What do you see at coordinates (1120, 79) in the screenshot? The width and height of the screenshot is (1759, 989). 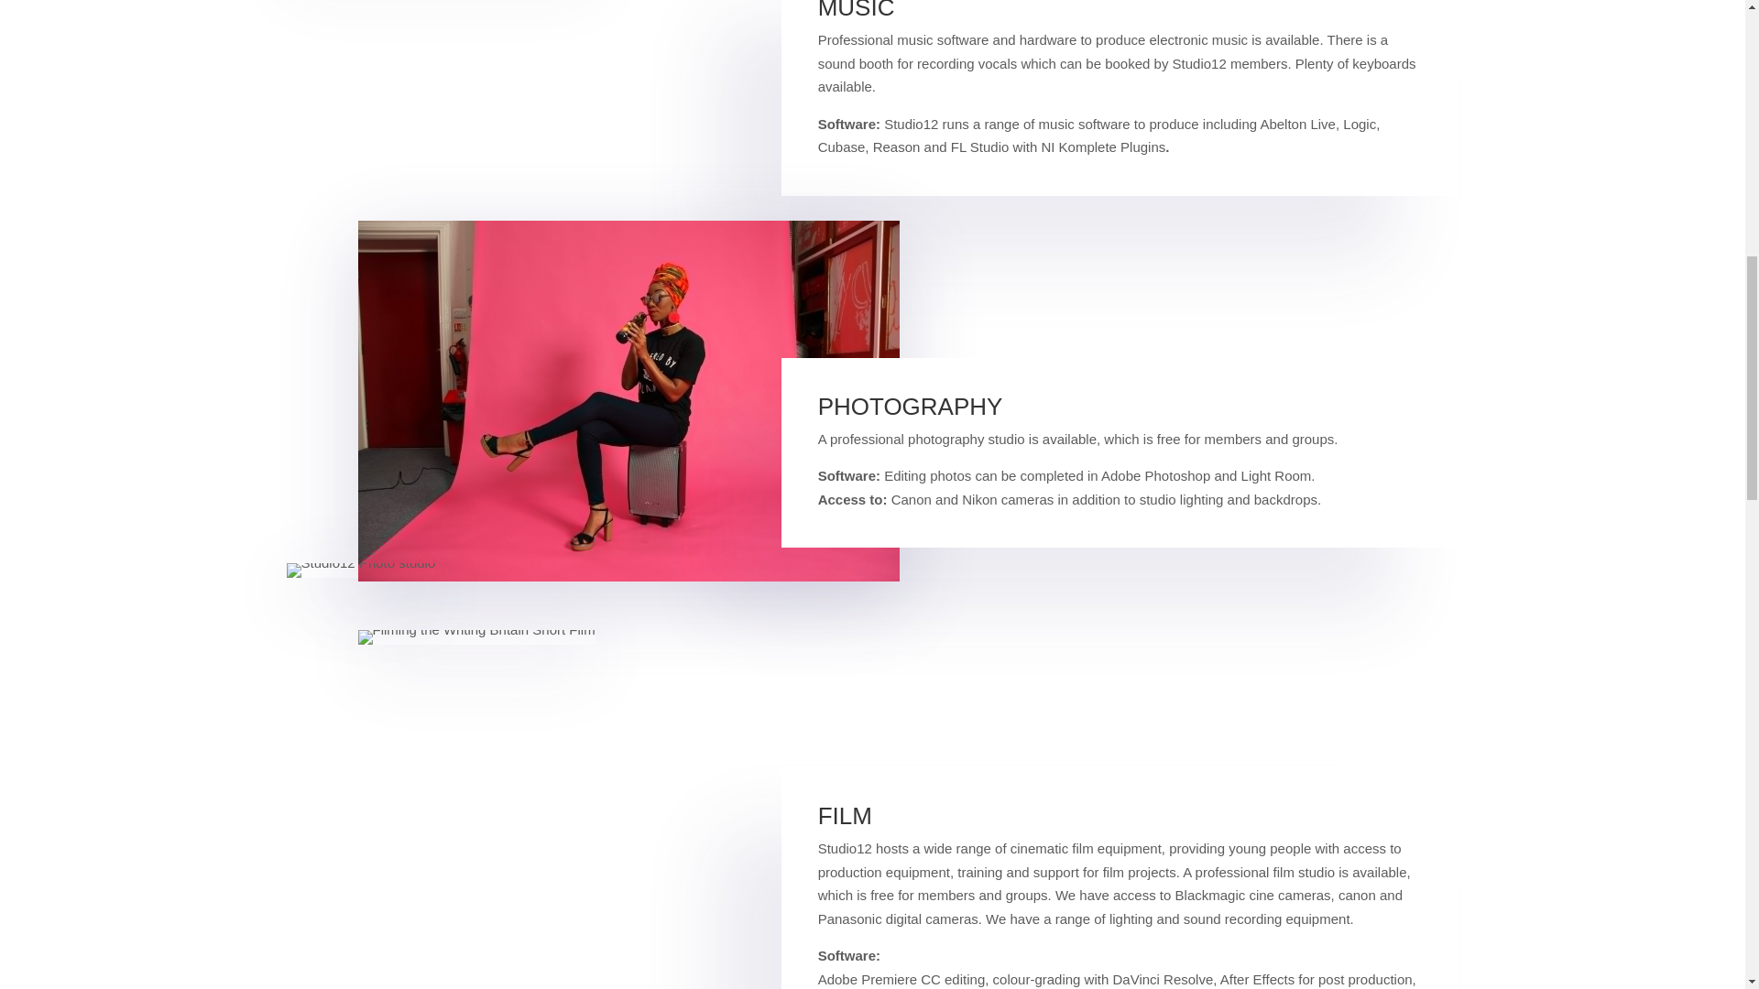 I see `Page 4` at bounding box center [1120, 79].